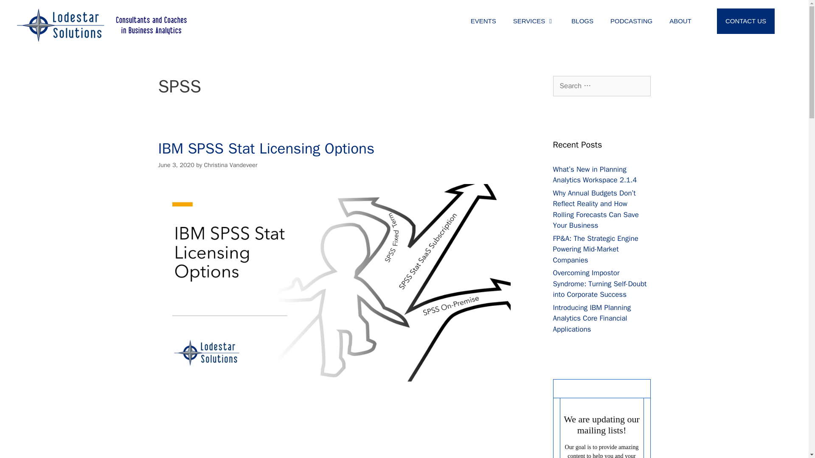  What do you see at coordinates (680, 21) in the screenshot?
I see `ABOUT` at bounding box center [680, 21].